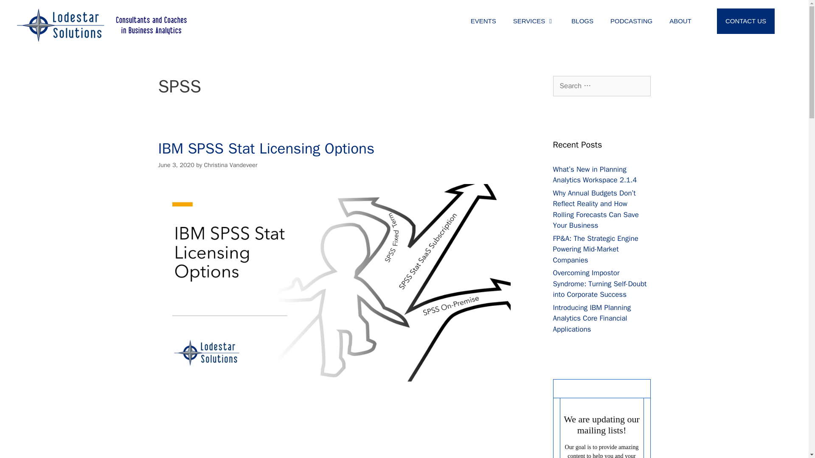  What do you see at coordinates (680, 21) in the screenshot?
I see `ABOUT` at bounding box center [680, 21].